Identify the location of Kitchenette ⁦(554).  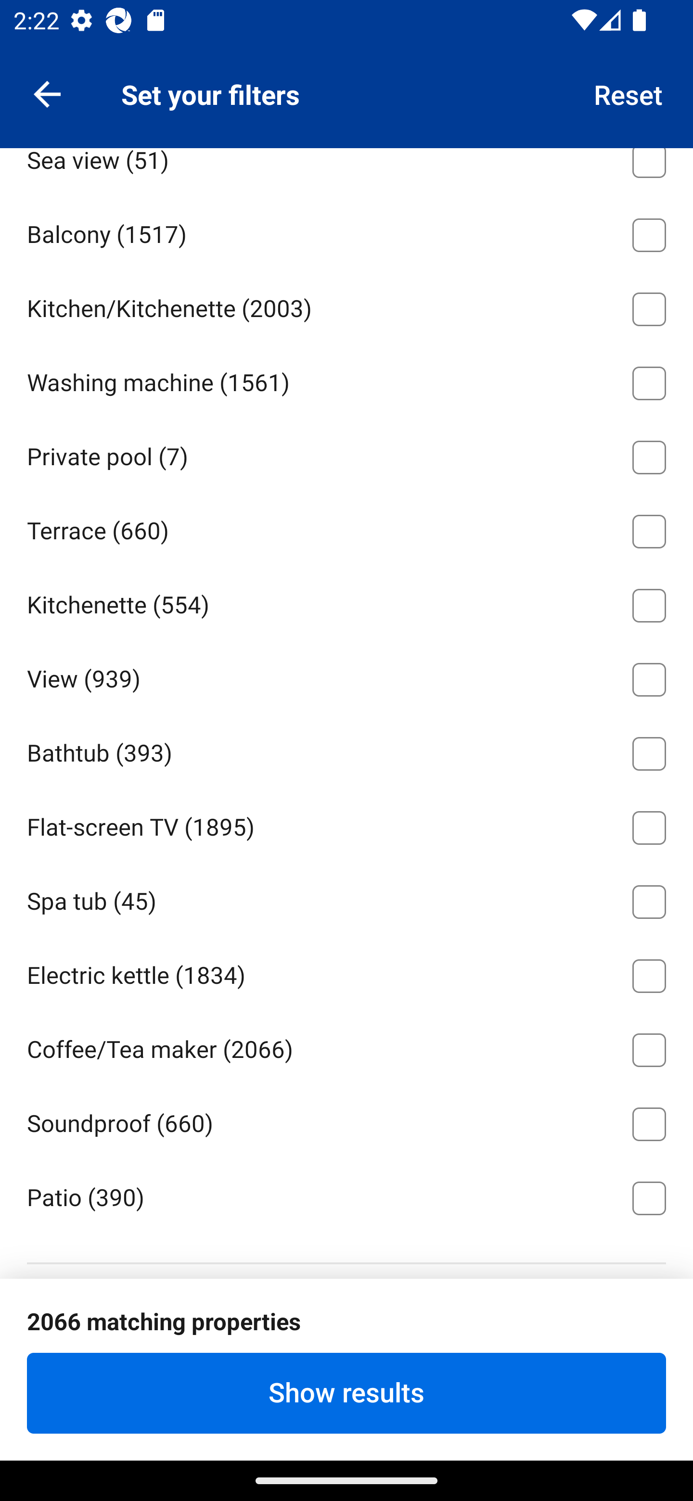
(346, 602).